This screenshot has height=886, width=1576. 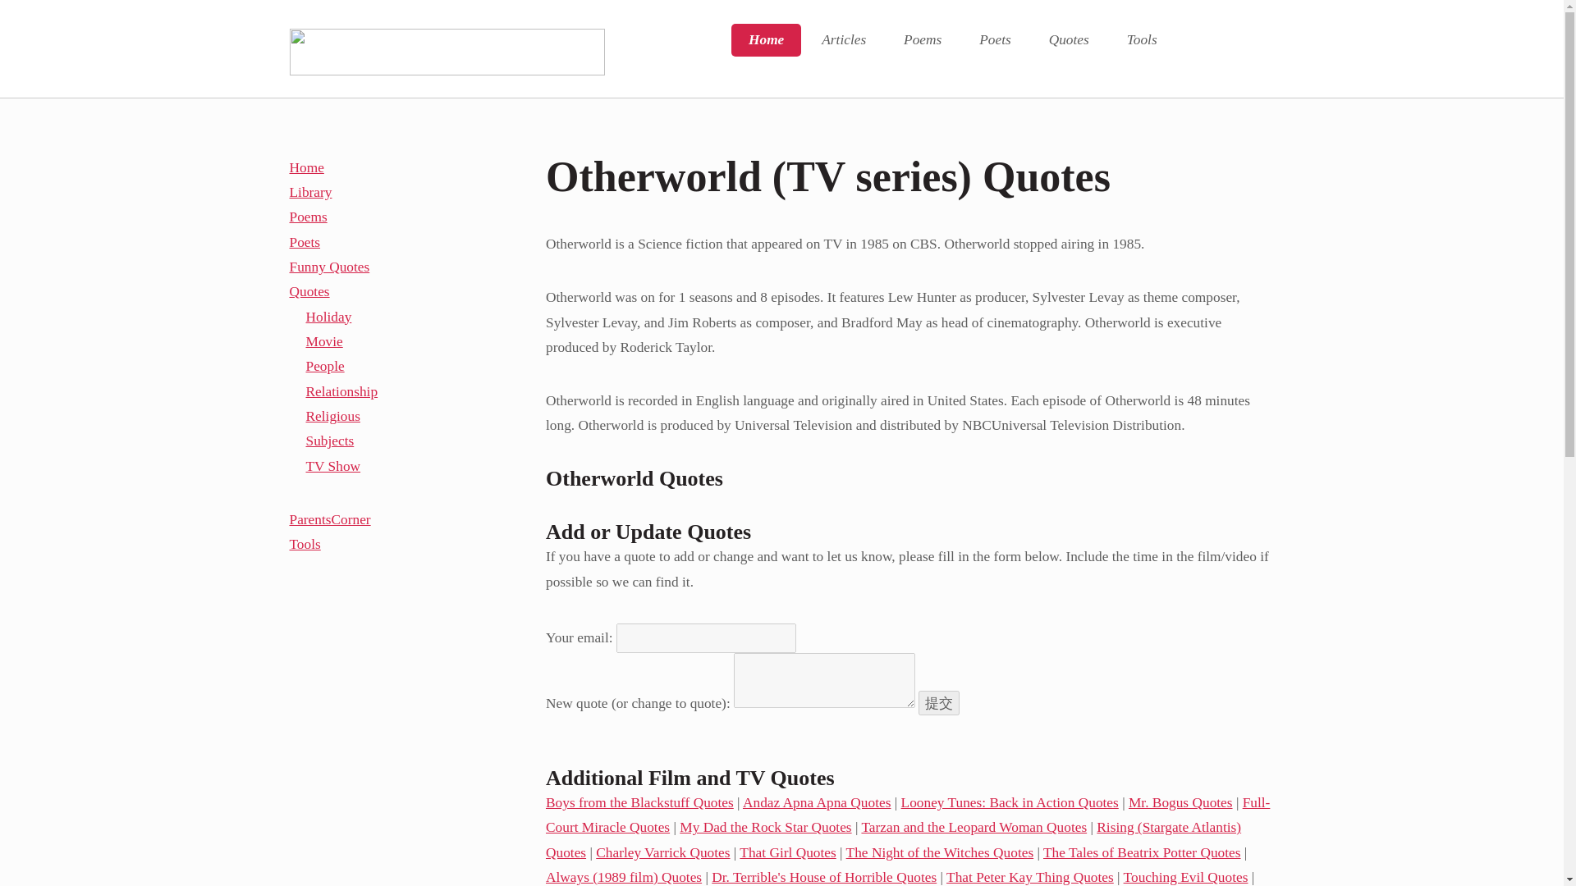 I want to click on Home, so click(x=765, y=40).